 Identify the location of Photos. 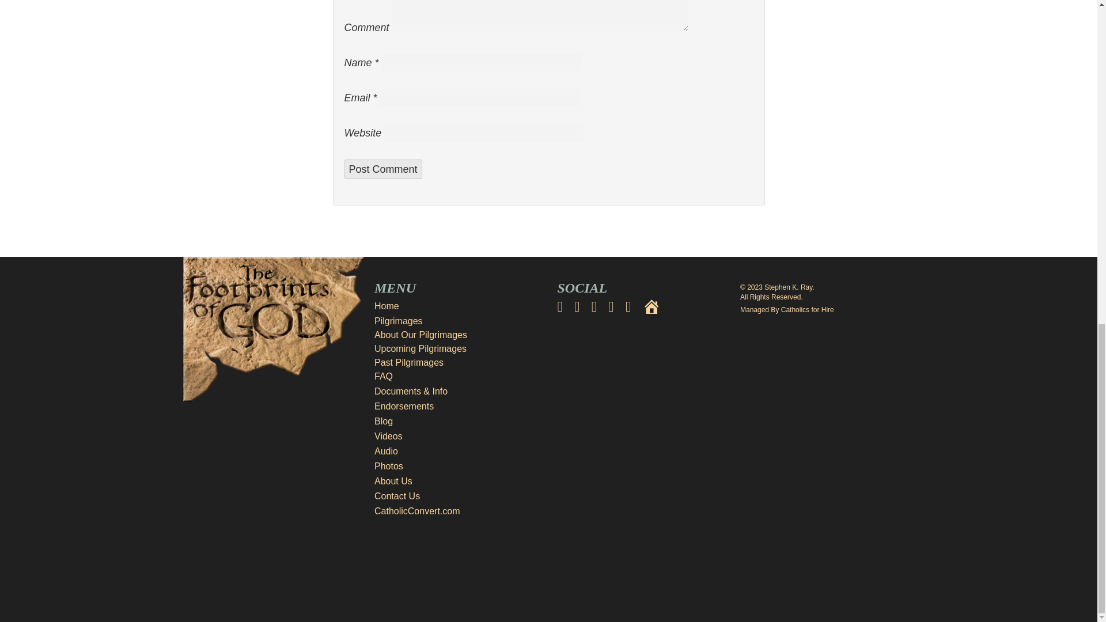
(457, 466).